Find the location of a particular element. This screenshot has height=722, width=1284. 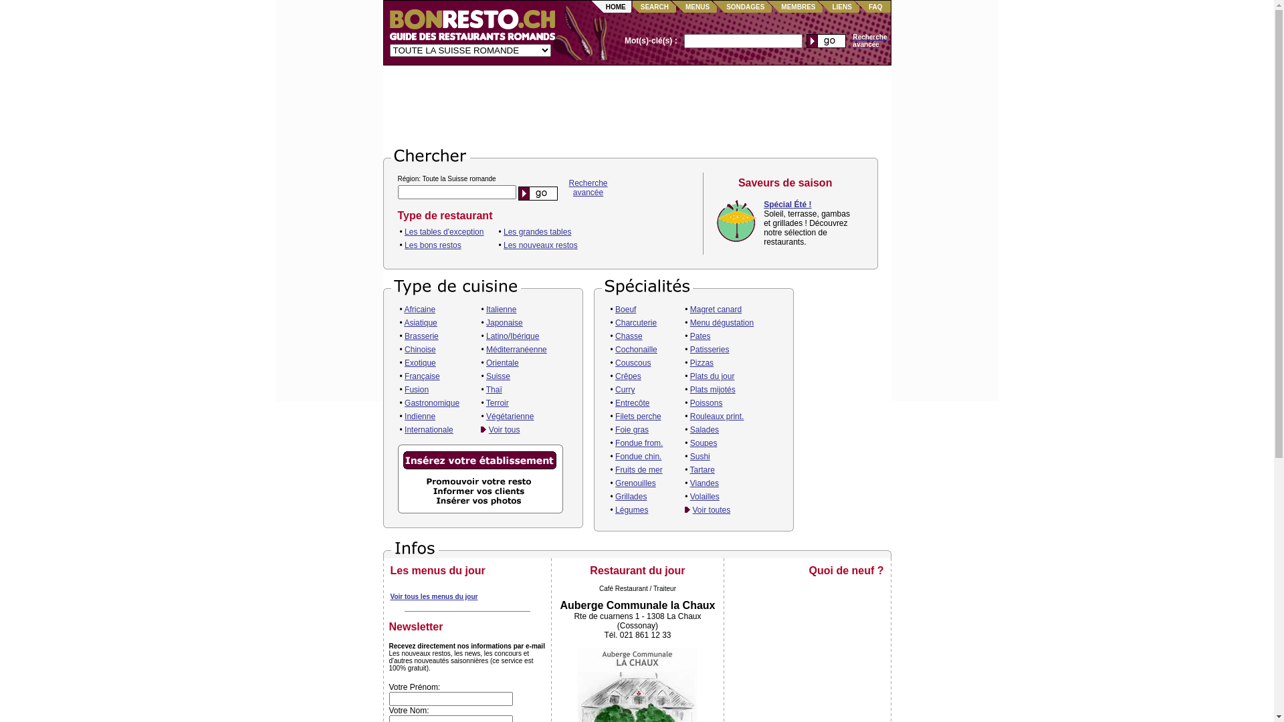

Plats du jour is located at coordinates (713, 376).